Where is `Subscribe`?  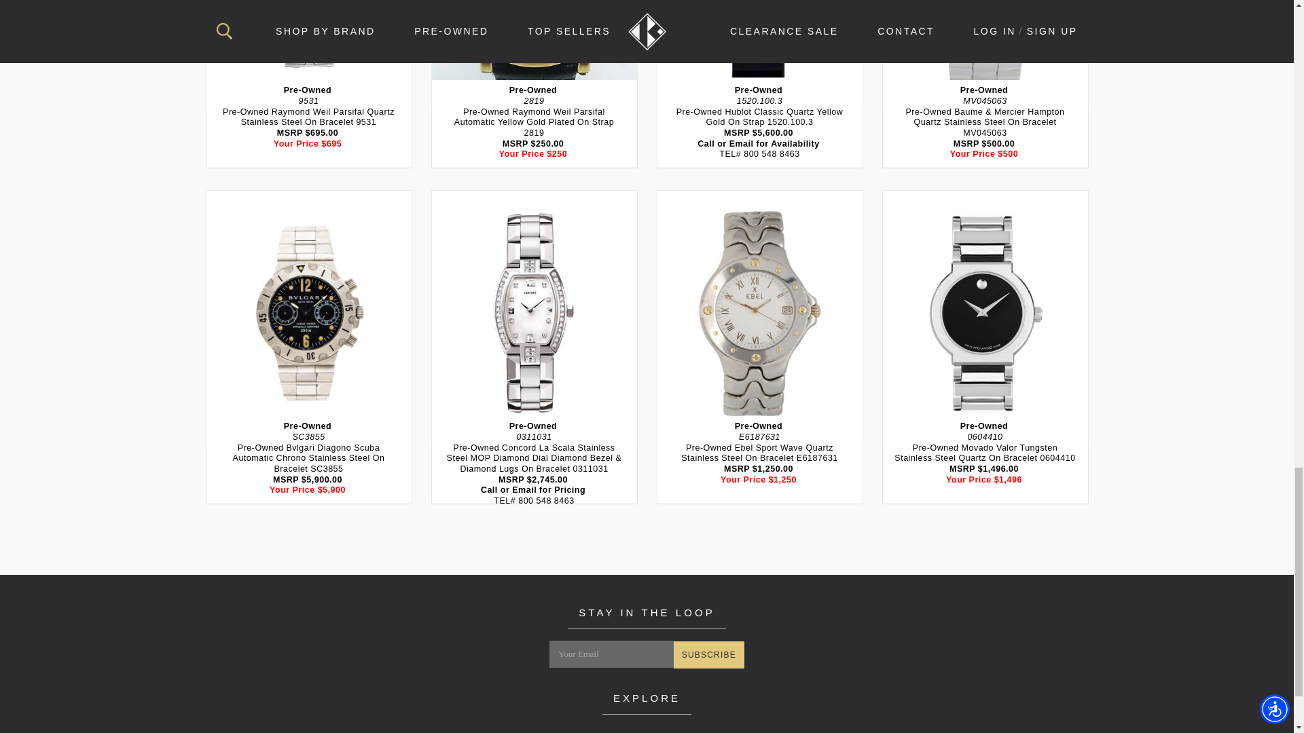
Subscribe is located at coordinates (709, 654).